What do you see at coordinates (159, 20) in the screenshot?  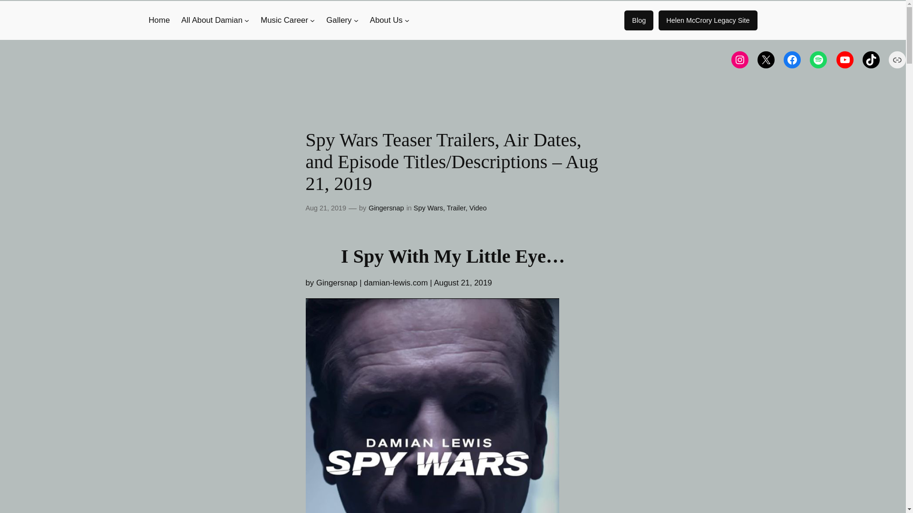 I see `Home` at bounding box center [159, 20].